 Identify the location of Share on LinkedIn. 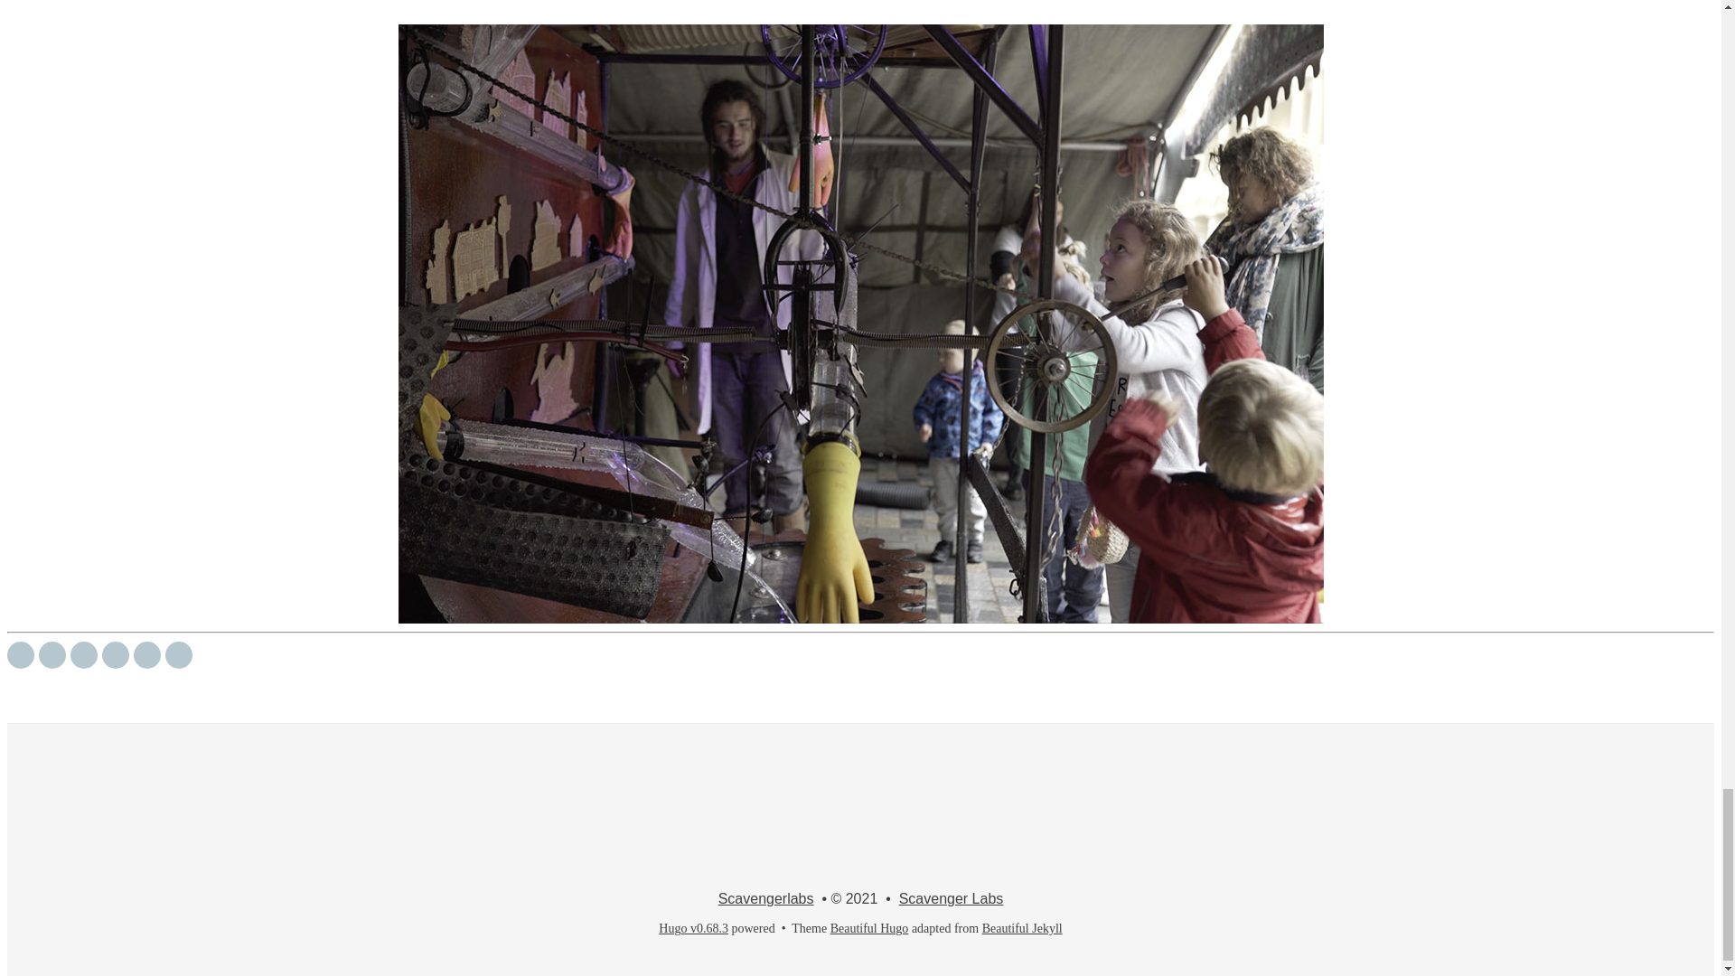
(116, 654).